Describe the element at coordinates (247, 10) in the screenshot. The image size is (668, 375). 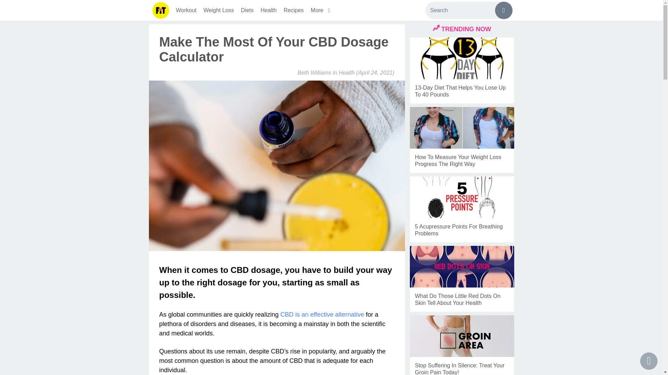
I see `Diets` at that location.